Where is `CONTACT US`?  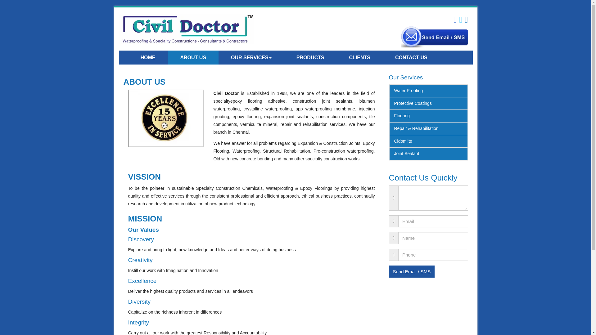 CONTACT US is located at coordinates (411, 58).